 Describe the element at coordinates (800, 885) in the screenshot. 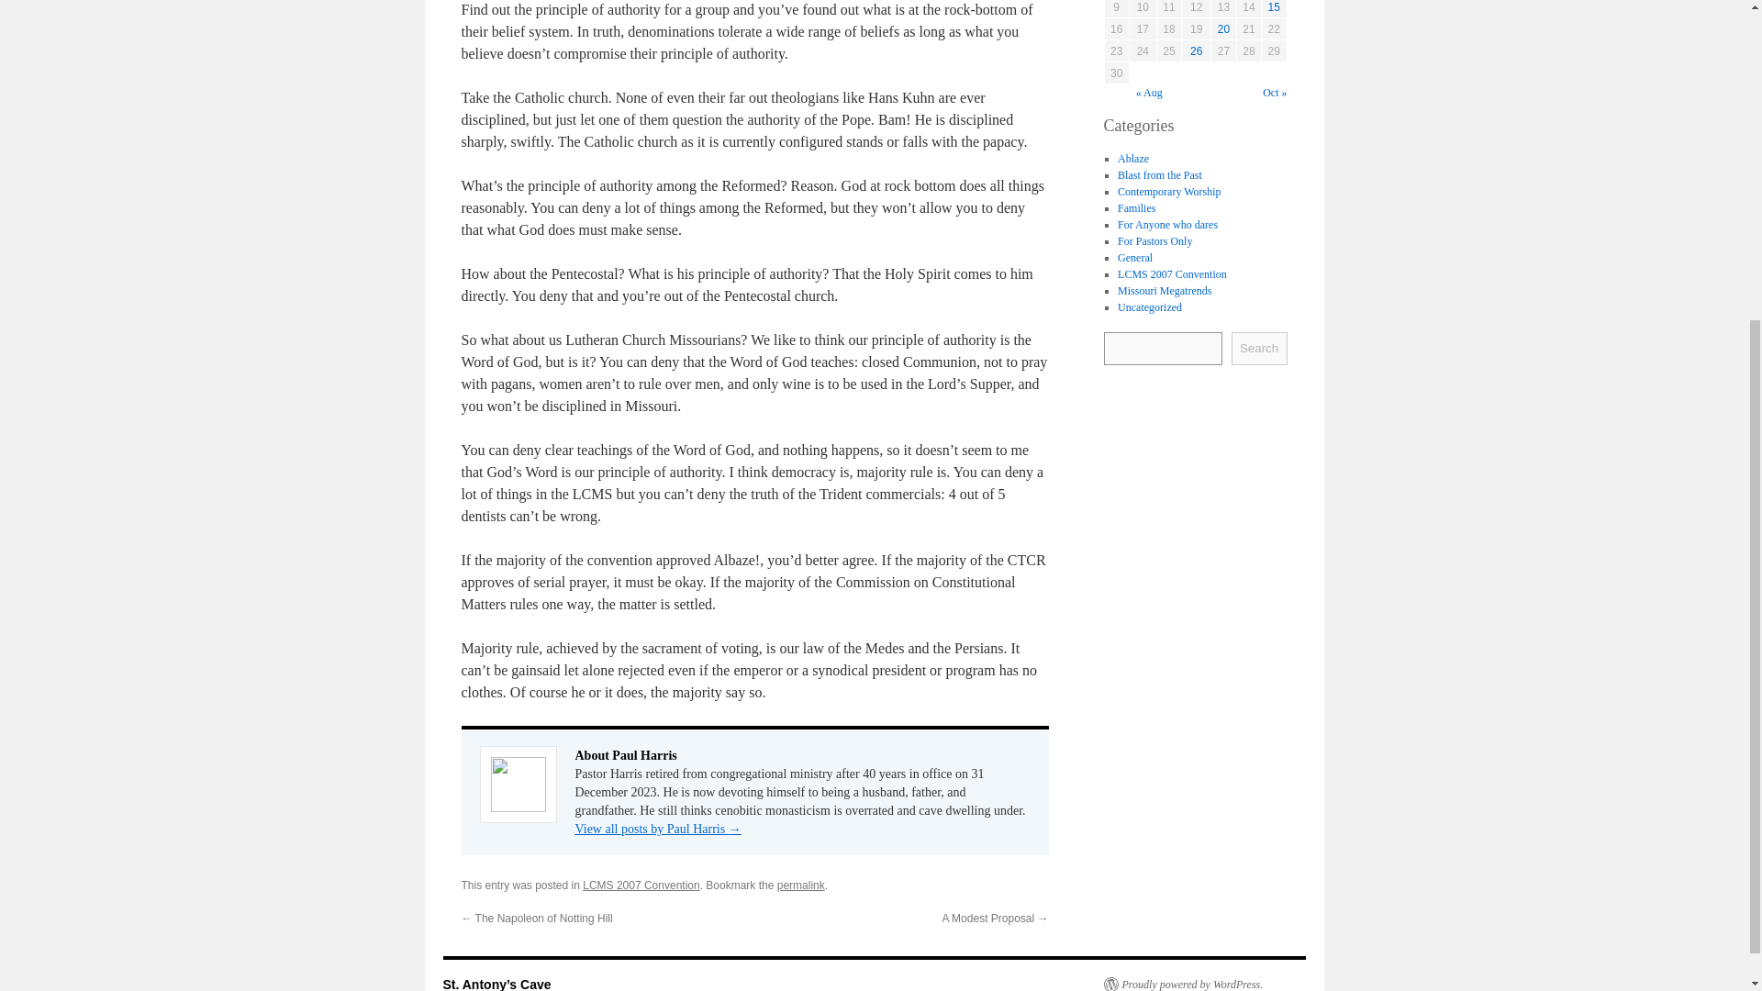

I see `permalink` at that location.